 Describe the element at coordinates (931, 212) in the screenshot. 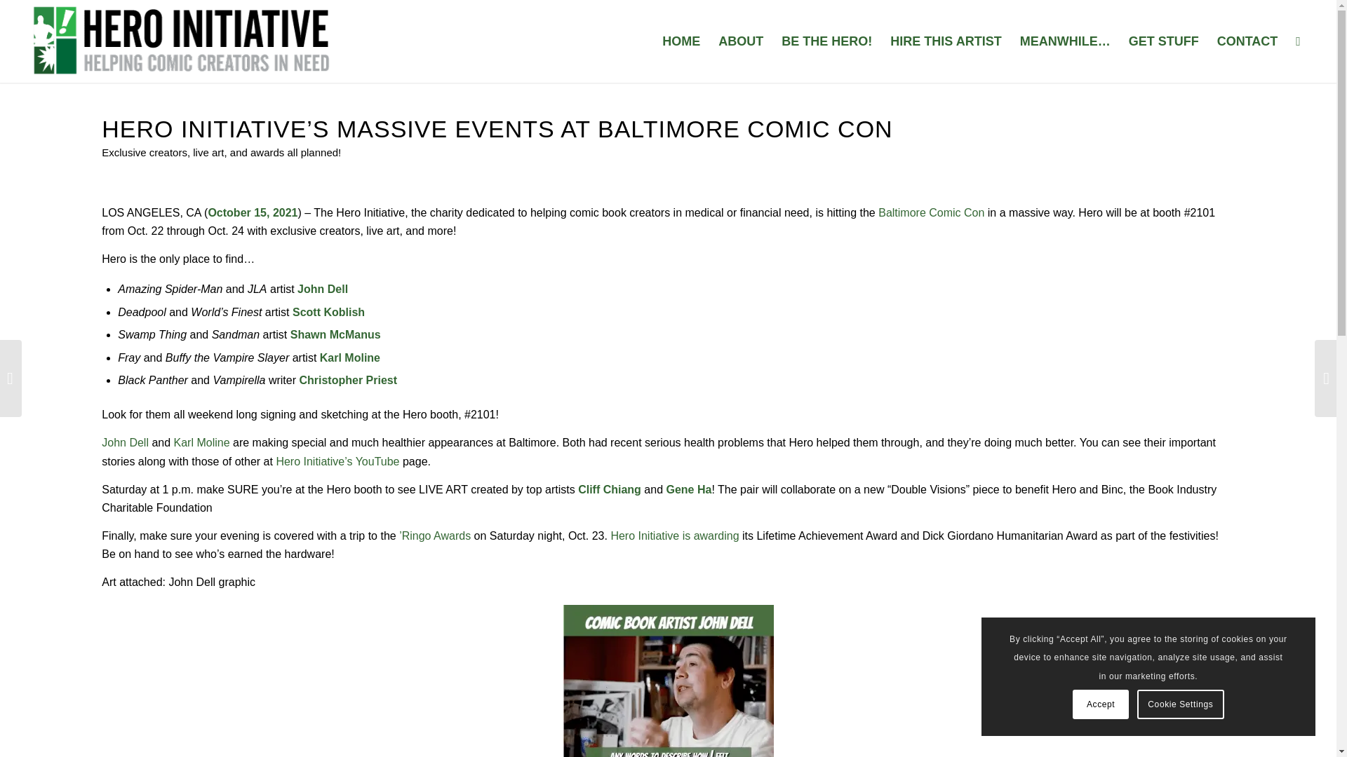

I see `Baltimore Comic Con` at that location.